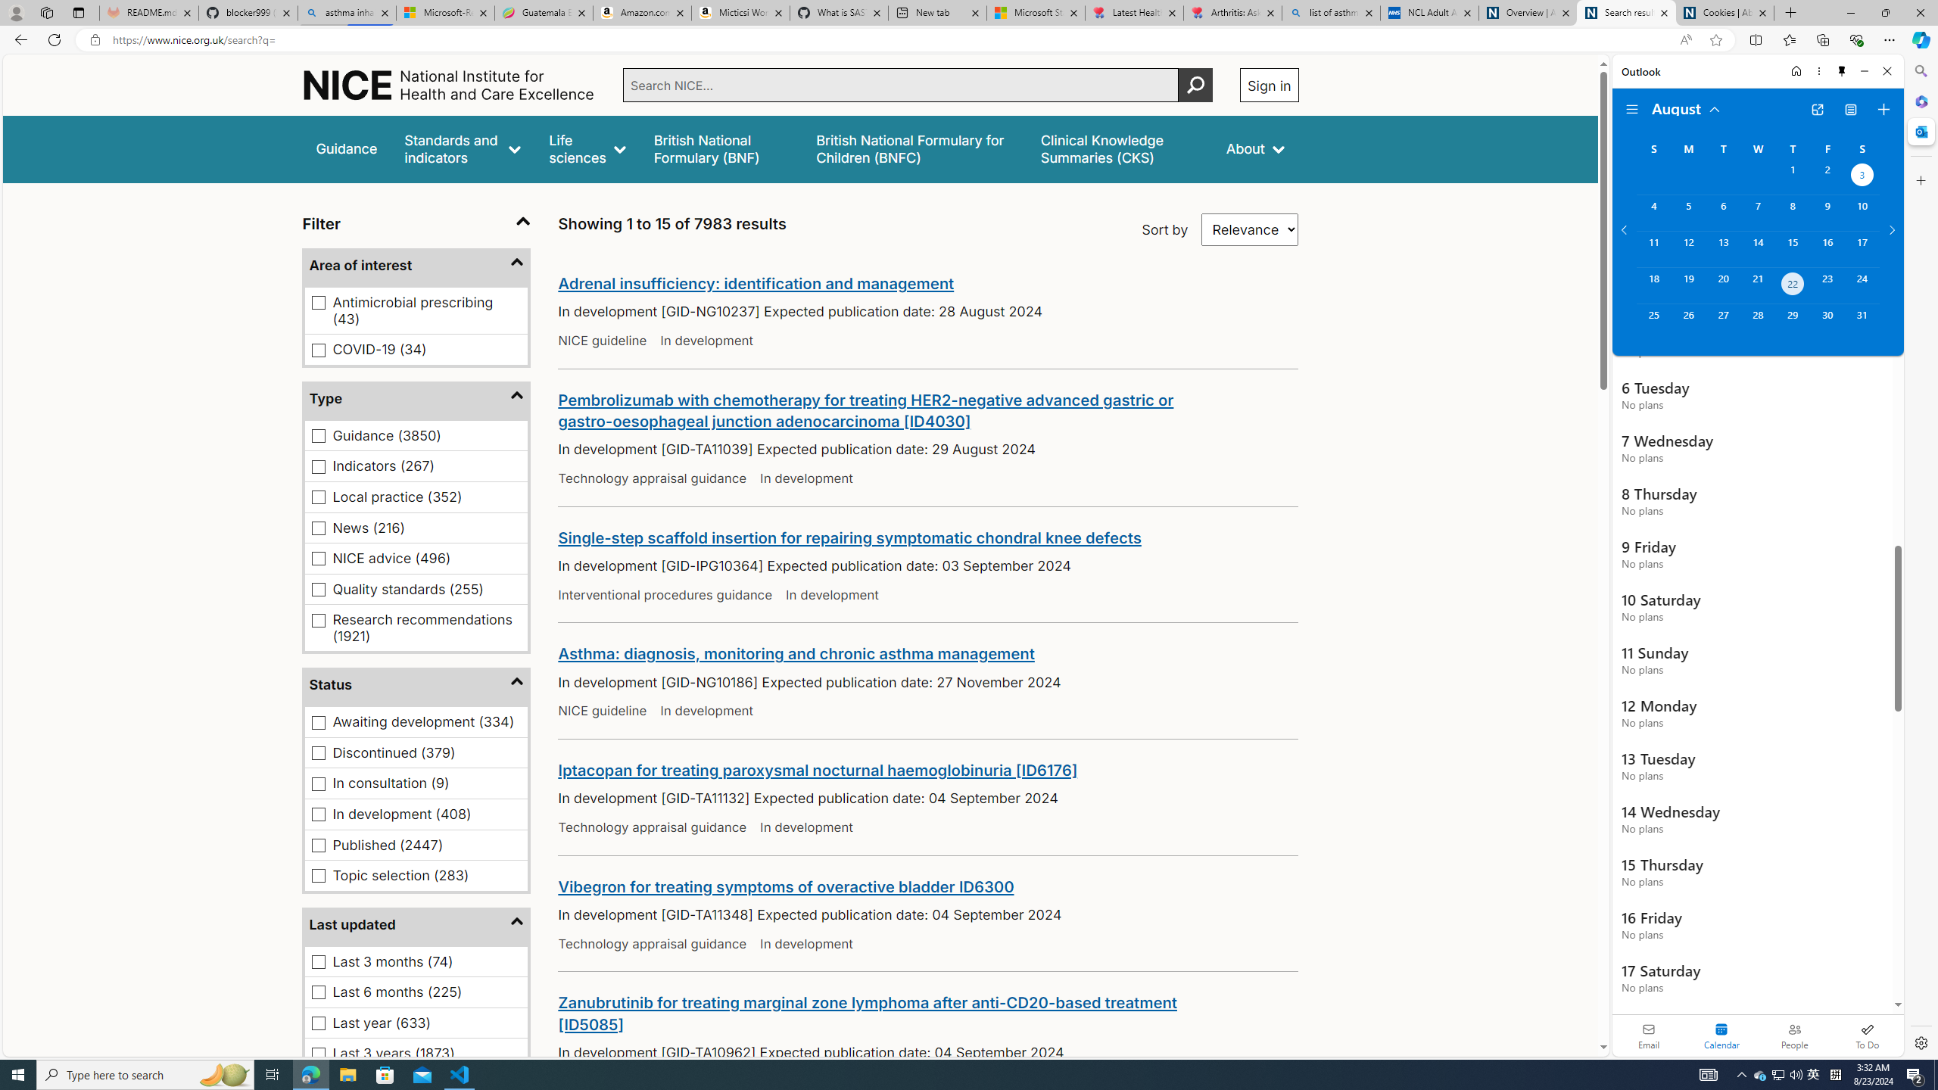 Image resolution: width=1938 pixels, height=1090 pixels. I want to click on To Do, so click(1867, 1035).